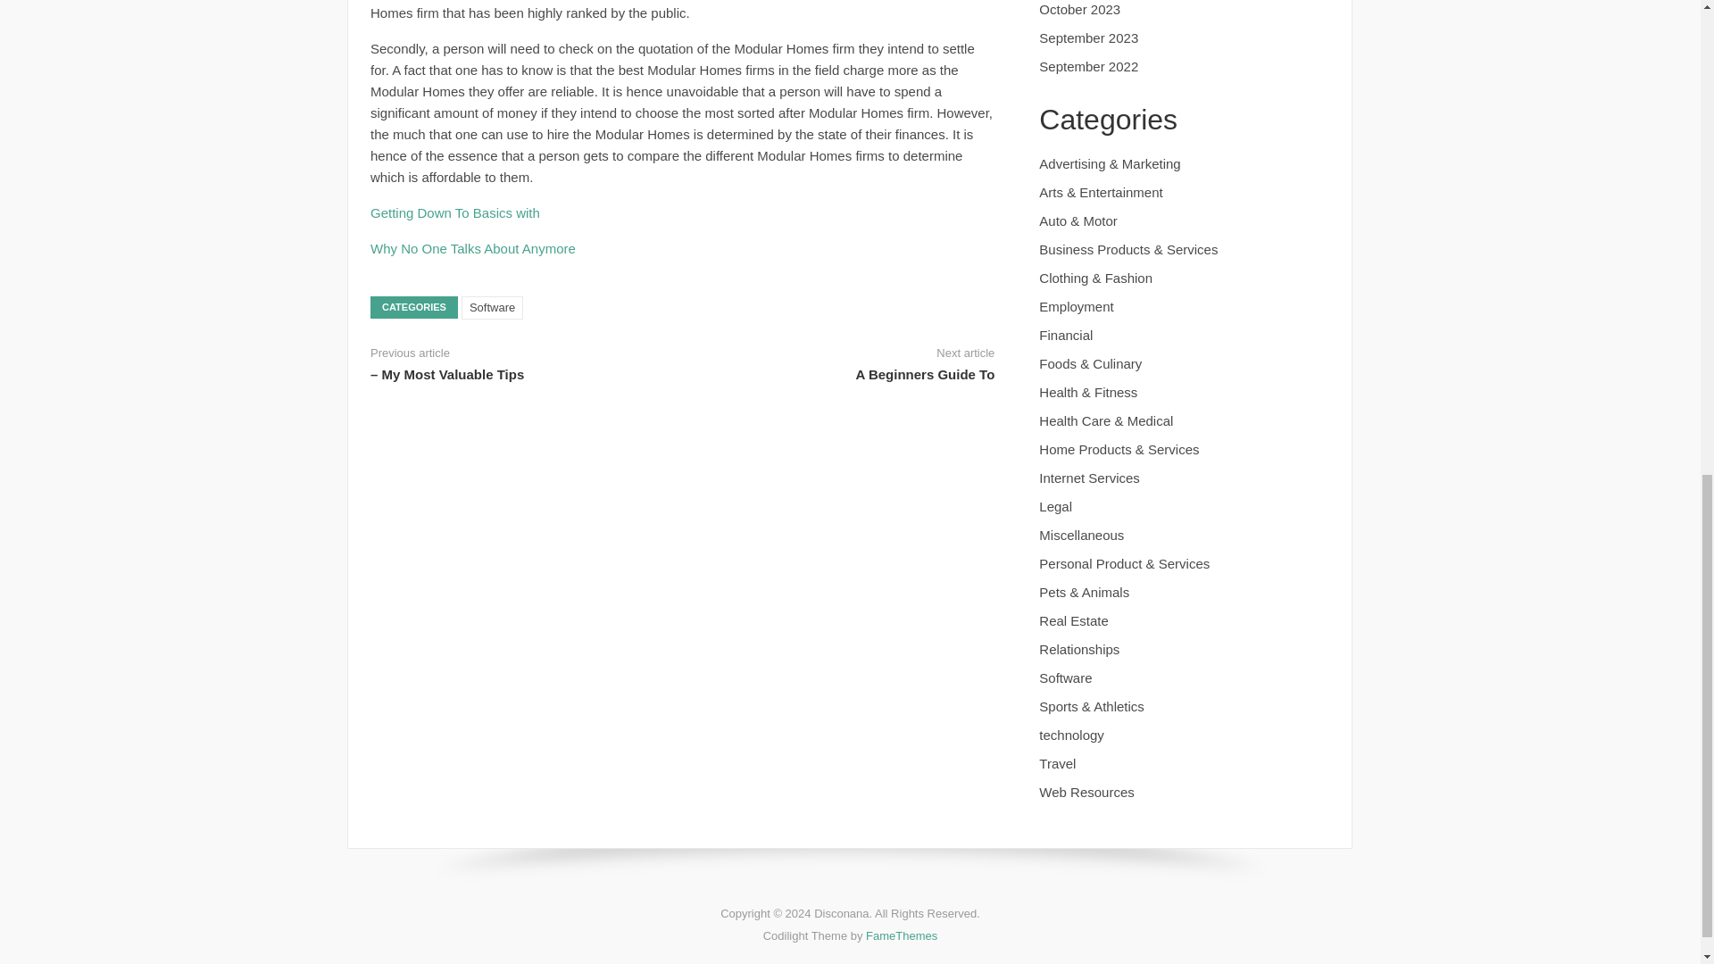 The width and height of the screenshot is (1714, 964). I want to click on September 2022, so click(1087, 66).